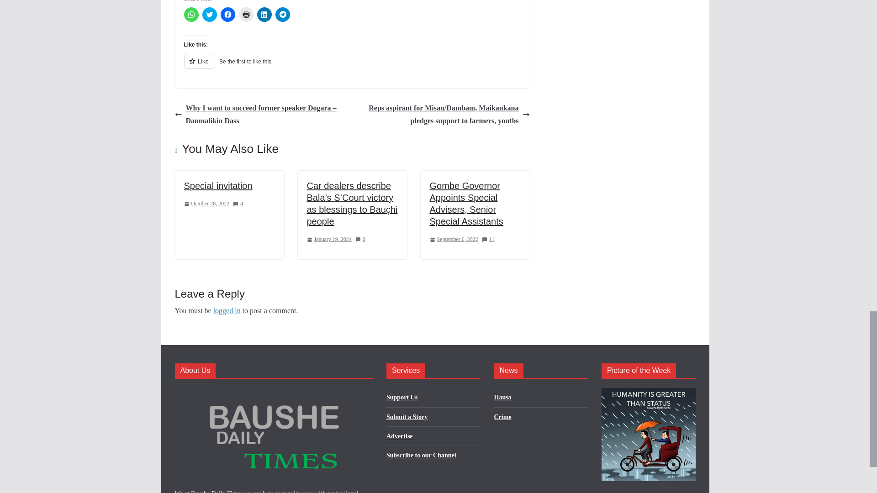 The width and height of the screenshot is (877, 493). I want to click on Click to share on Facebook, so click(227, 15).